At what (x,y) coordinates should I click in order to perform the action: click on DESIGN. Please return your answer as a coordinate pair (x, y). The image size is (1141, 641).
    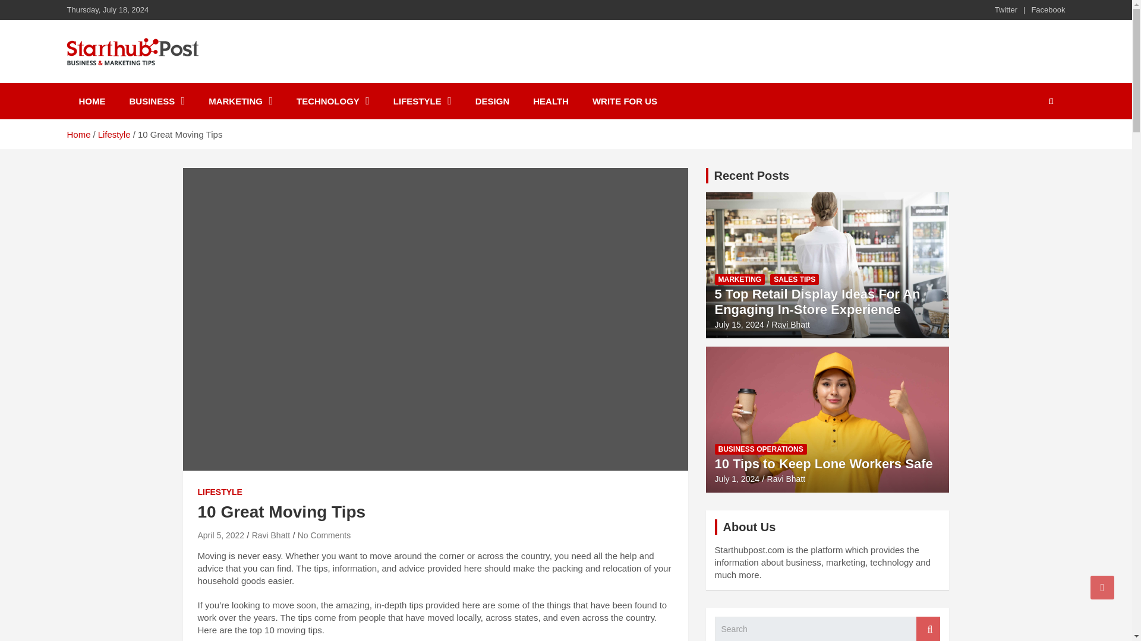
    Looking at the image, I should click on (492, 101).